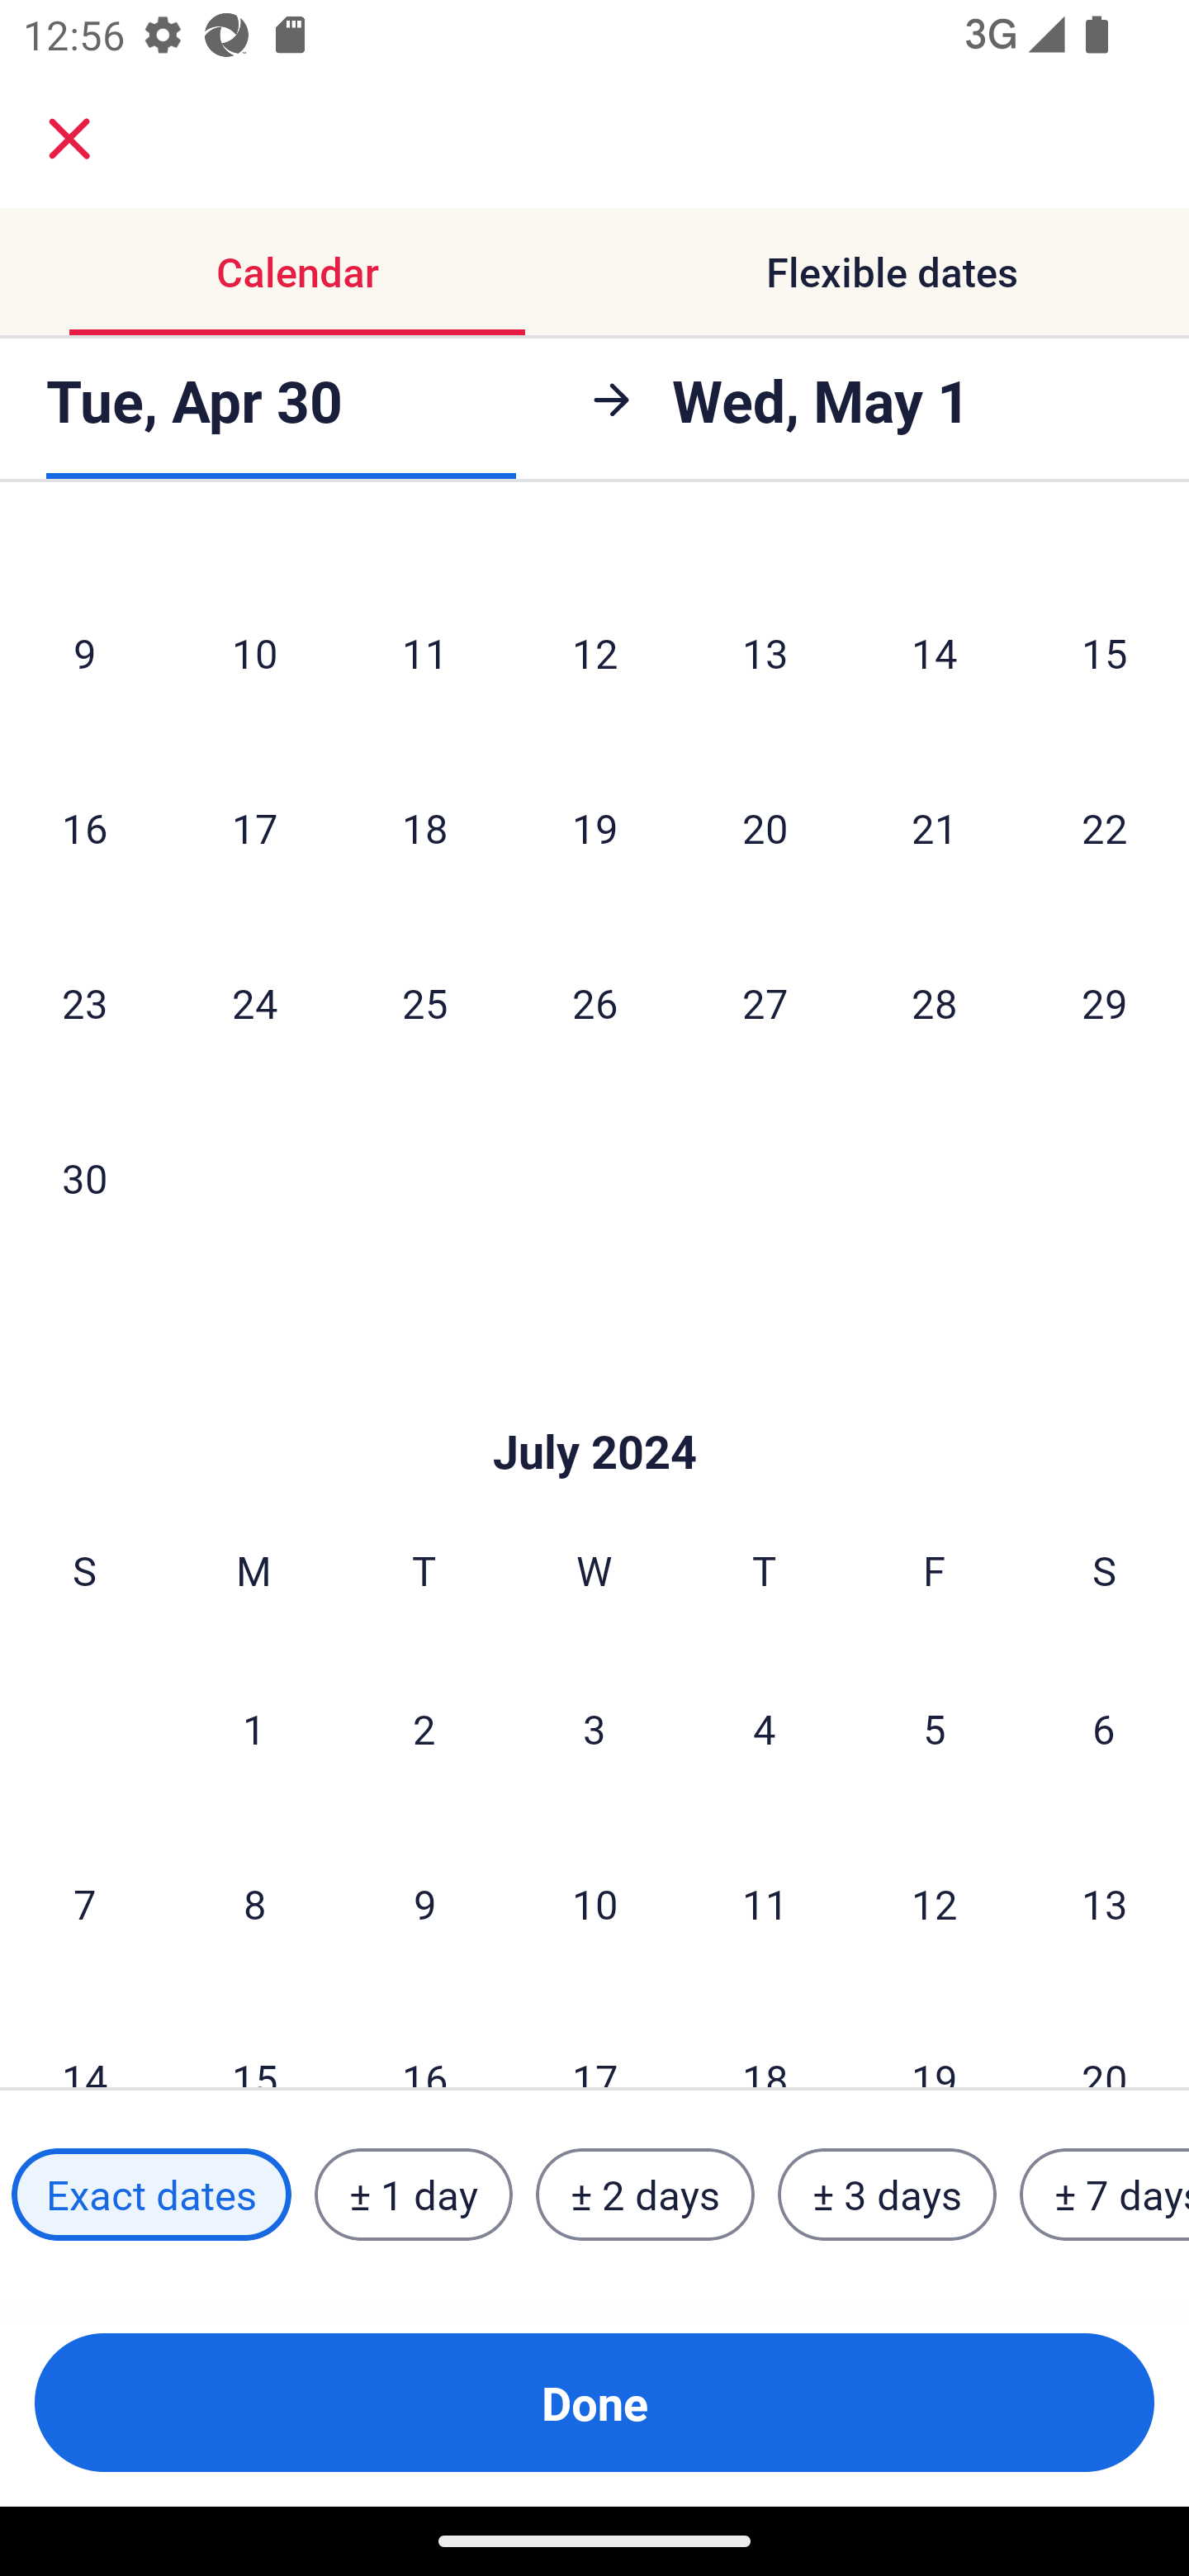 This screenshot has width=1189, height=2576. What do you see at coordinates (935, 826) in the screenshot?
I see `21 Friday, June 21, 2024` at bounding box center [935, 826].